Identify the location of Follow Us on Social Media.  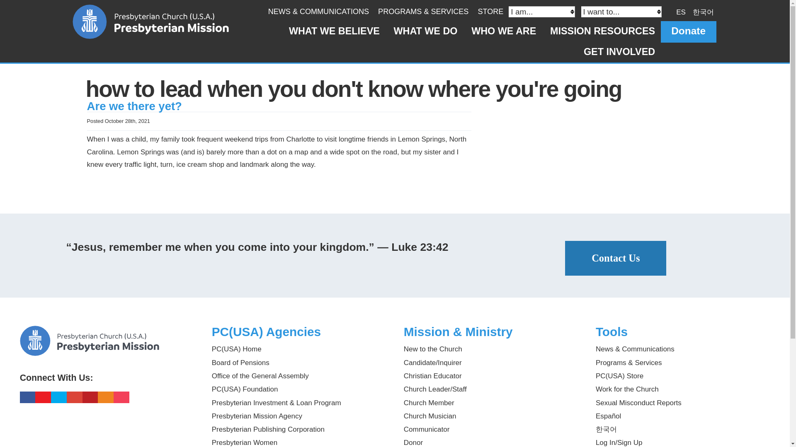
(107, 374).